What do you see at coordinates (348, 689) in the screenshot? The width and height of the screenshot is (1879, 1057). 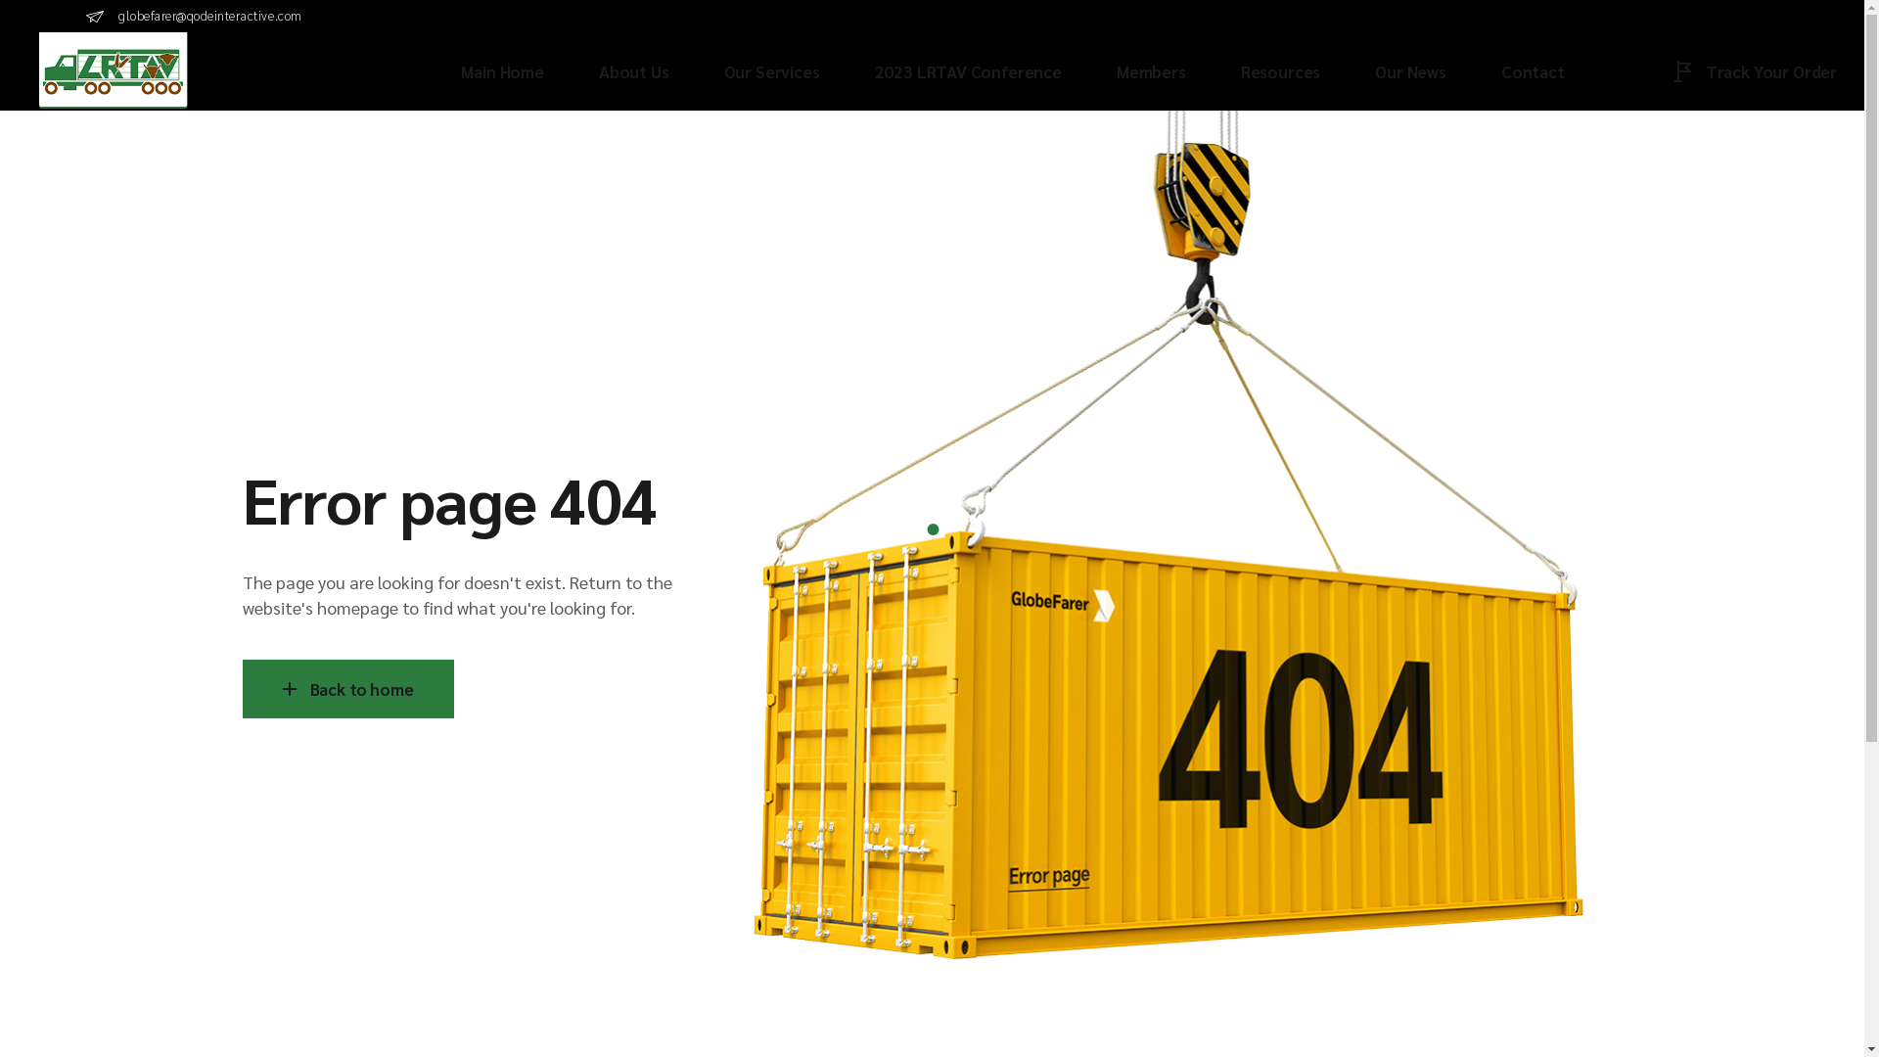 I see `Back to home` at bounding box center [348, 689].